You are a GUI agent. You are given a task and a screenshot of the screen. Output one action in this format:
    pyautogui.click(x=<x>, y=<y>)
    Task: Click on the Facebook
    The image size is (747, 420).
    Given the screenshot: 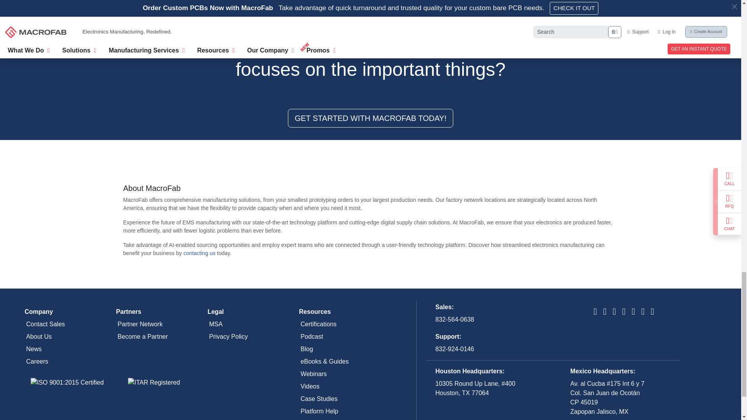 What is the action you would take?
    pyautogui.click(x=624, y=312)
    